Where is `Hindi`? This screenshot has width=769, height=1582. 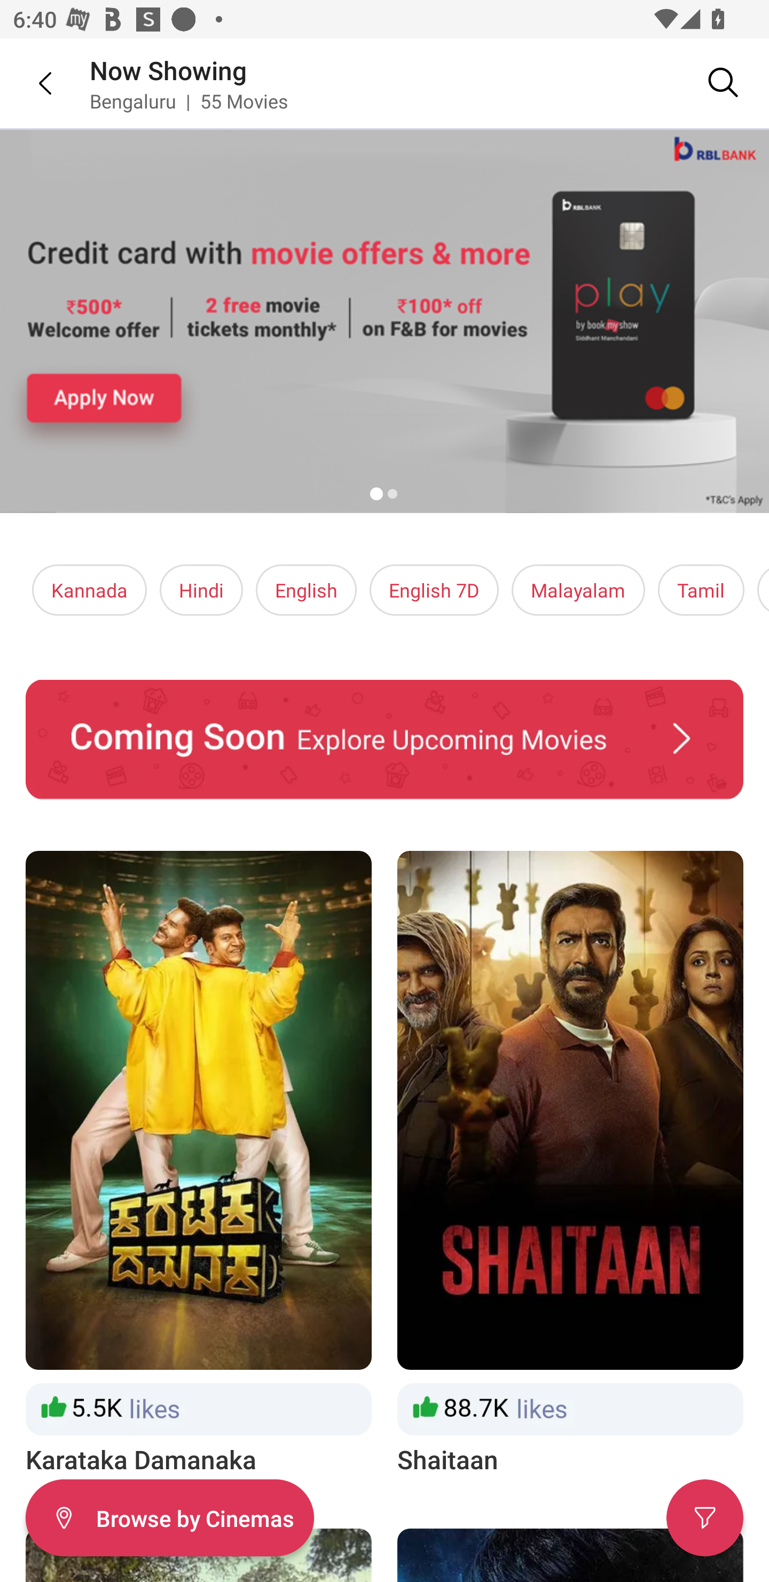 Hindi is located at coordinates (201, 590).